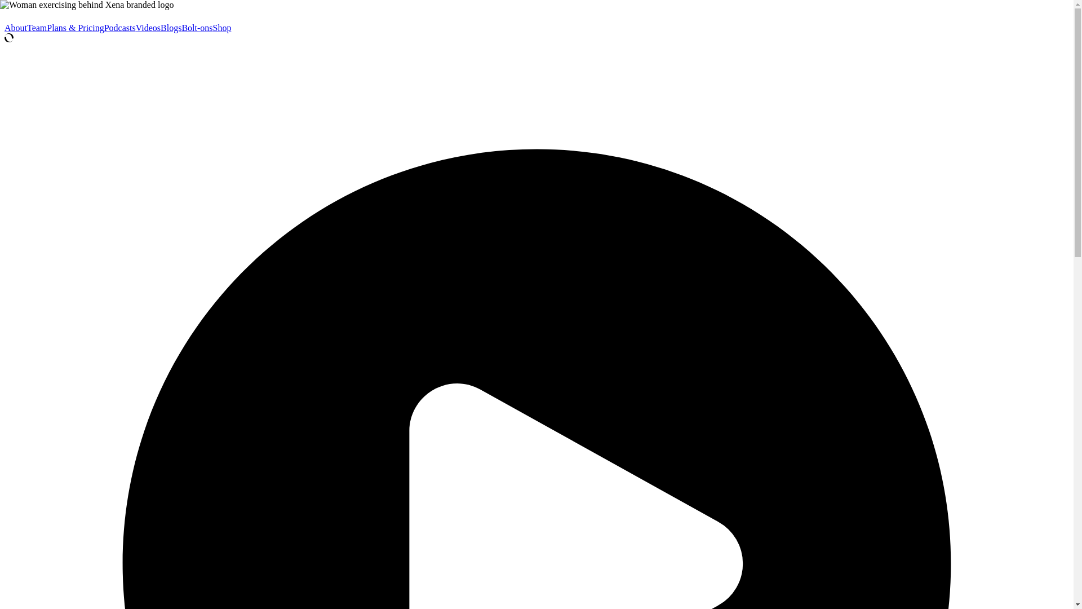  Describe the element at coordinates (16, 28) in the screenshot. I see `About` at that location.